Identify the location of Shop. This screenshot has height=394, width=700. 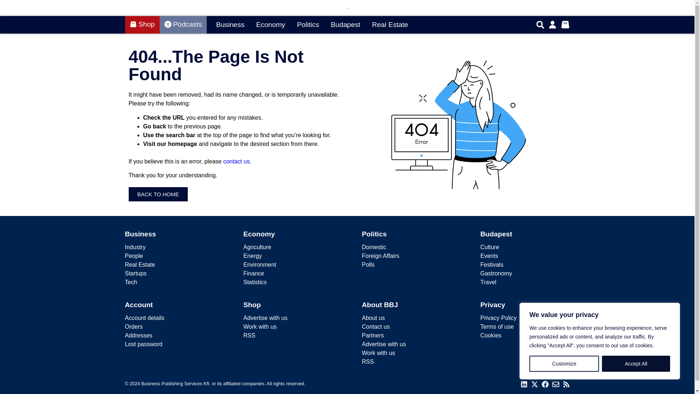
(142, 25).